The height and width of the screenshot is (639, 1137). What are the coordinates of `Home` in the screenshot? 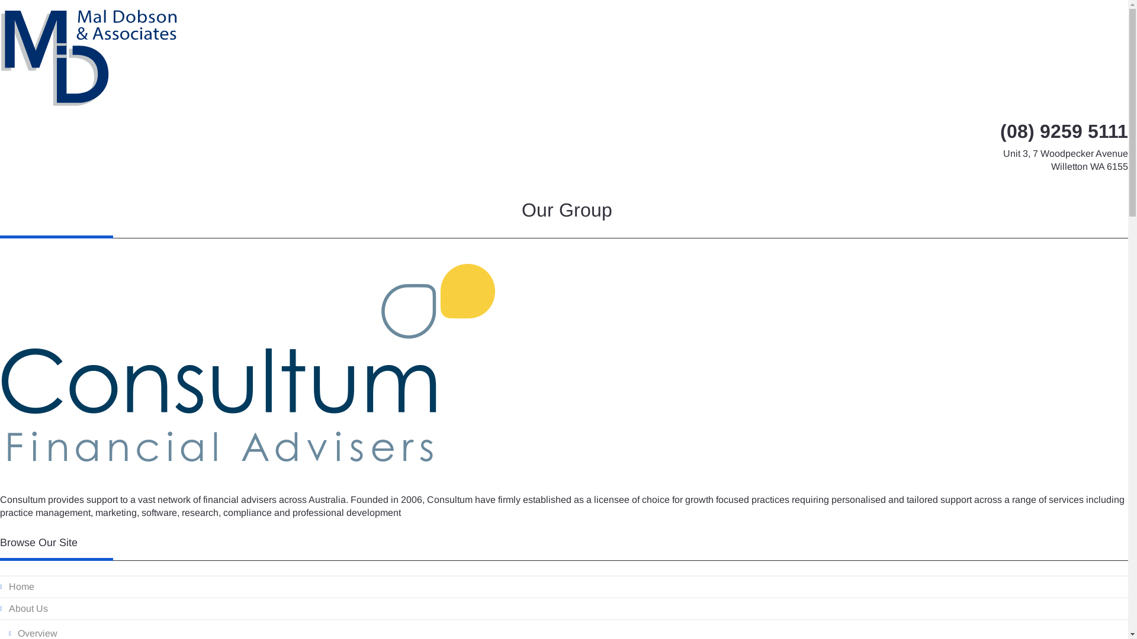 It's located at (26, 198).